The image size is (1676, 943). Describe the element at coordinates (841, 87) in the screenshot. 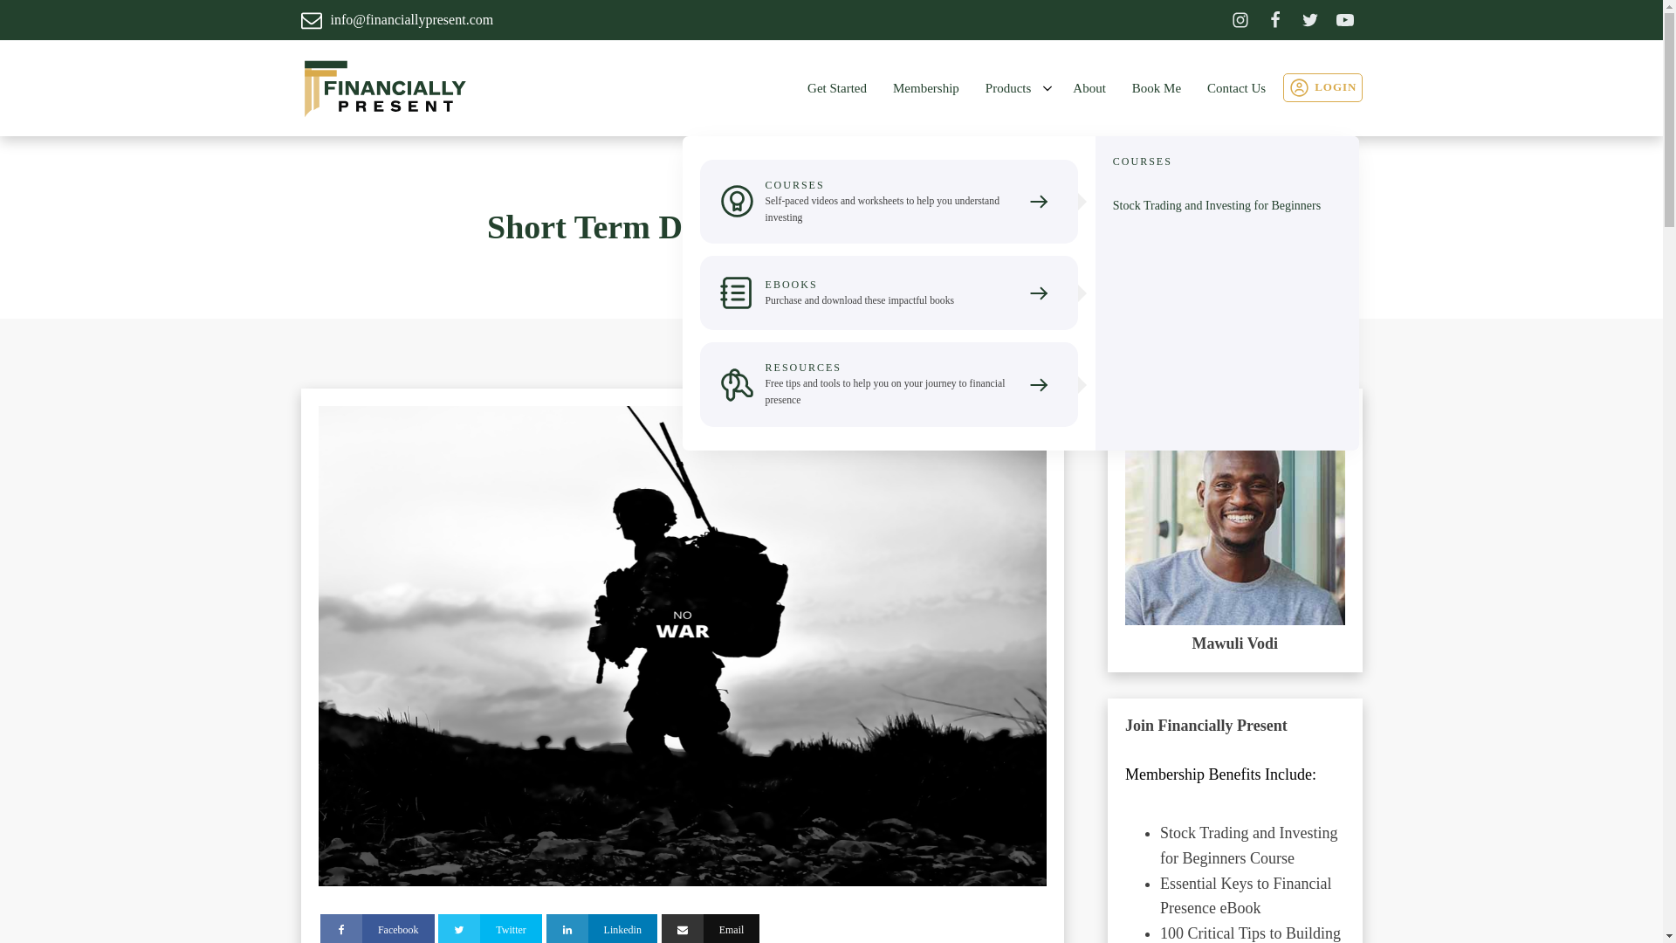

I see `Get Started` at that location.